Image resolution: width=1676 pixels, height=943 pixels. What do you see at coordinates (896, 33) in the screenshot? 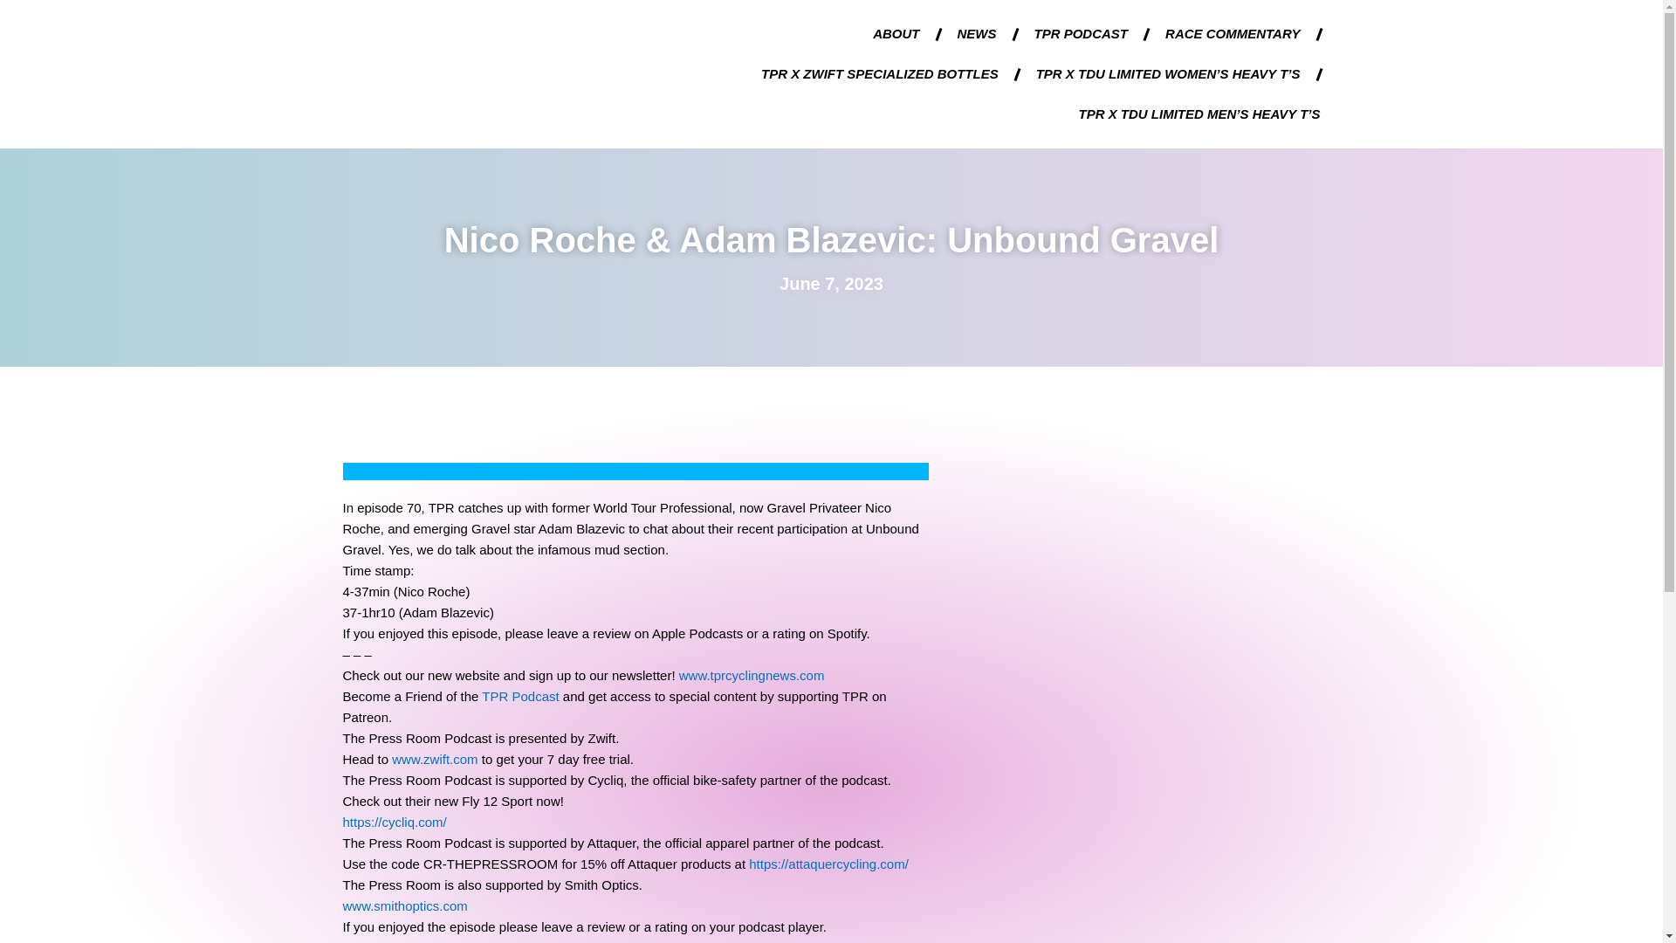
I see `ABOUT` at bounding box center [896, 33].